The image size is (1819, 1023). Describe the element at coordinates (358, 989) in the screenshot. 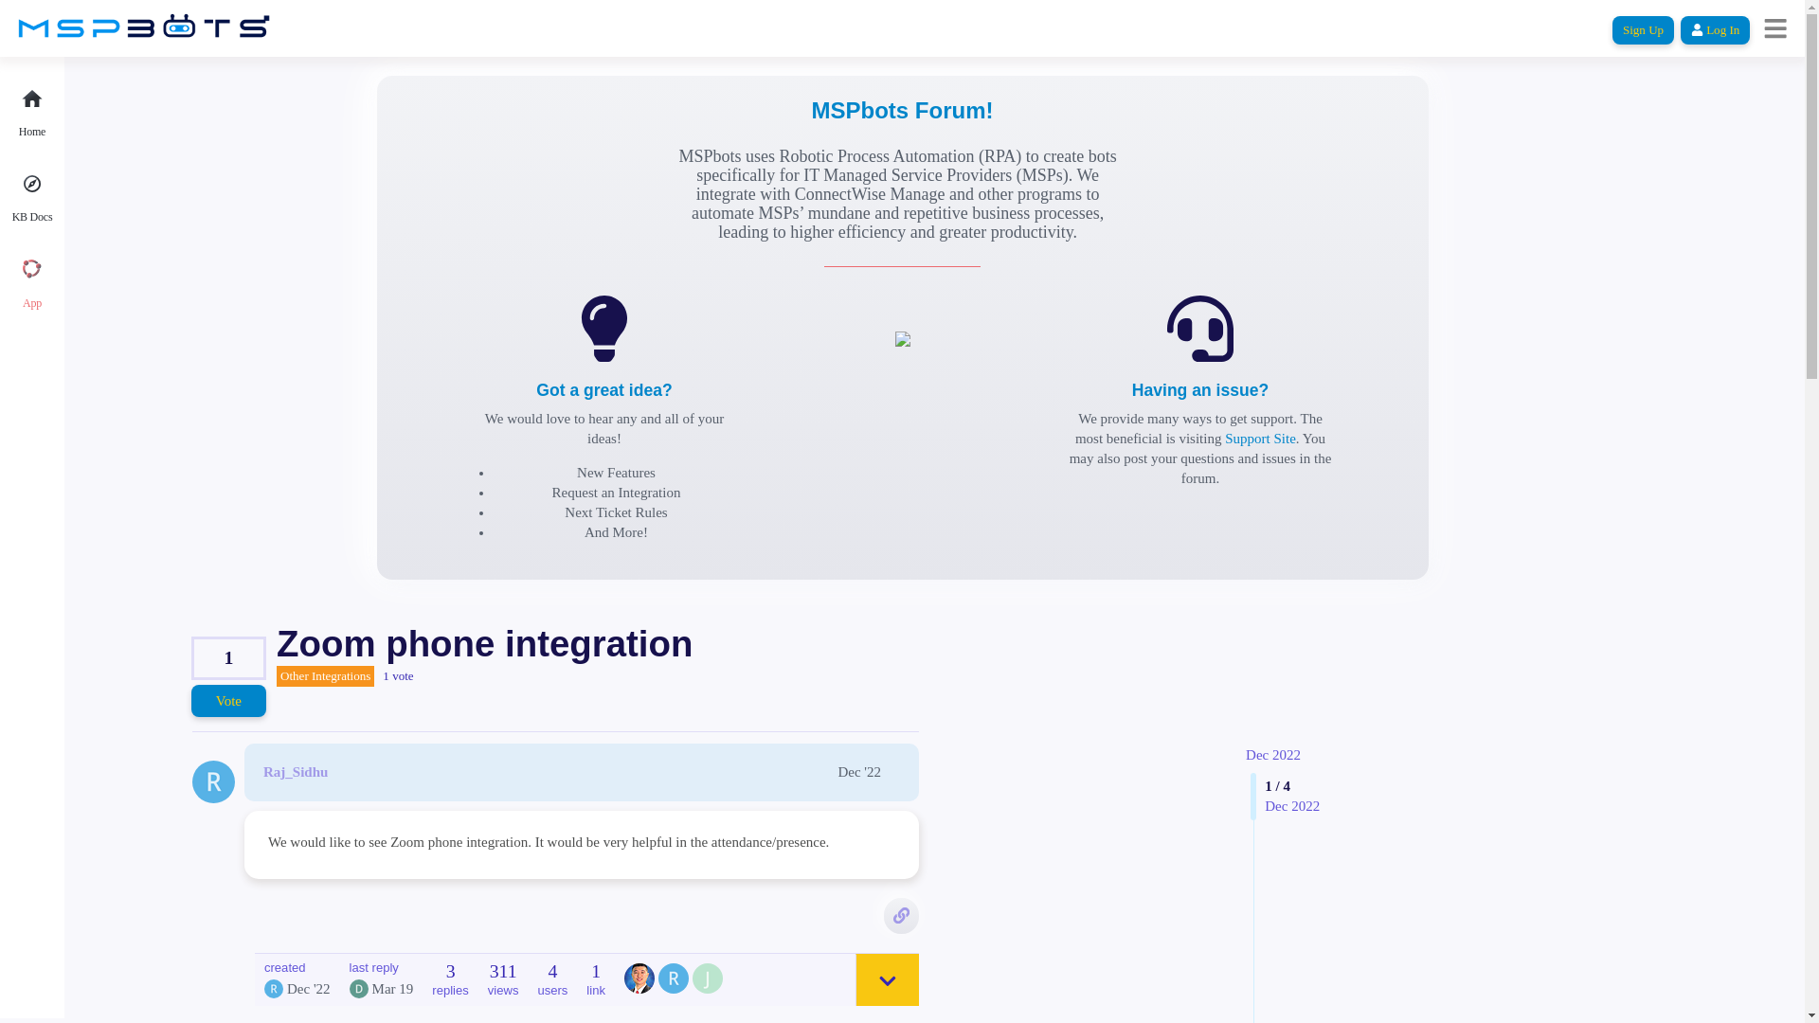

I see `Daisy Brown` at that location.